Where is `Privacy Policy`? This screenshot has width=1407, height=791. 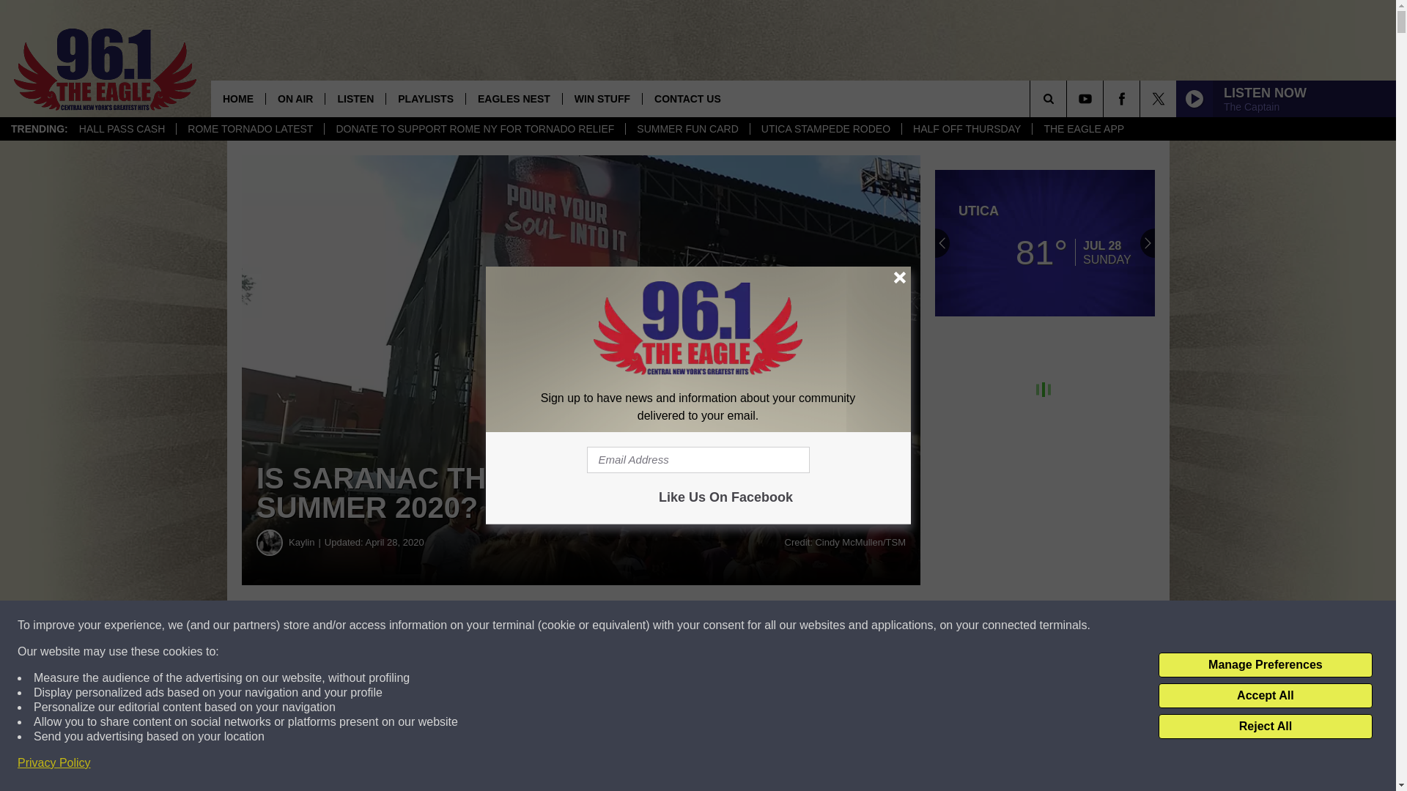
Privacy Policy is located at coordinates (54, 763).